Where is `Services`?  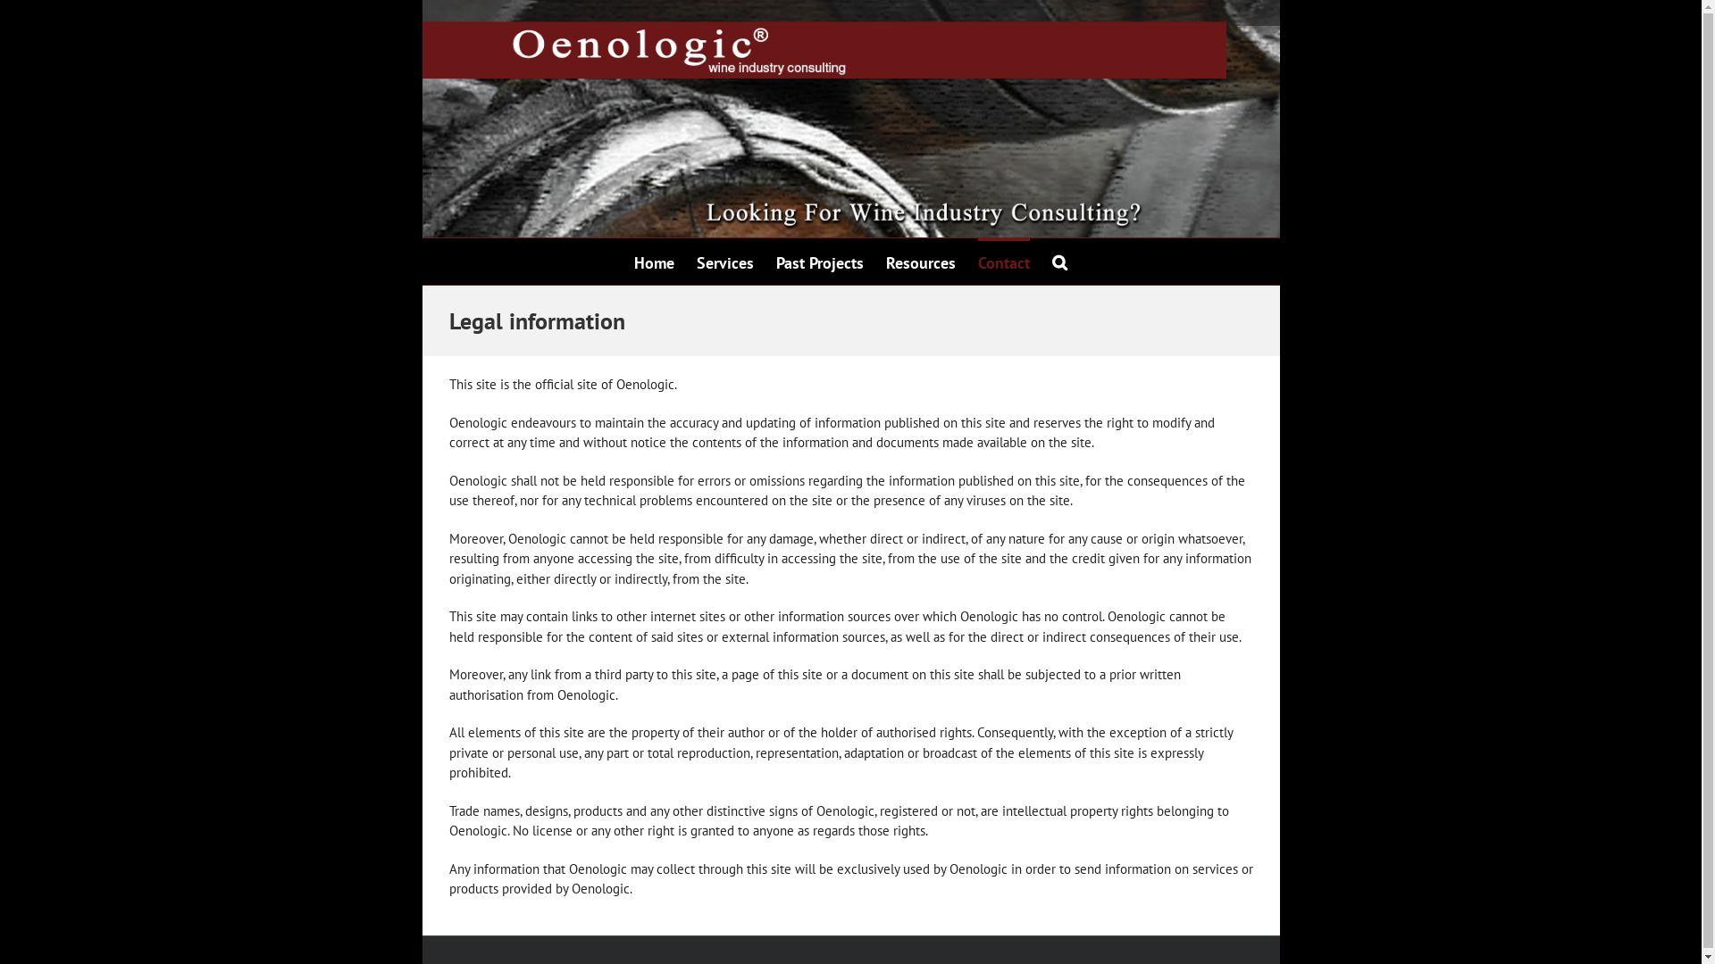 Services is located at coordinates (725, 262).